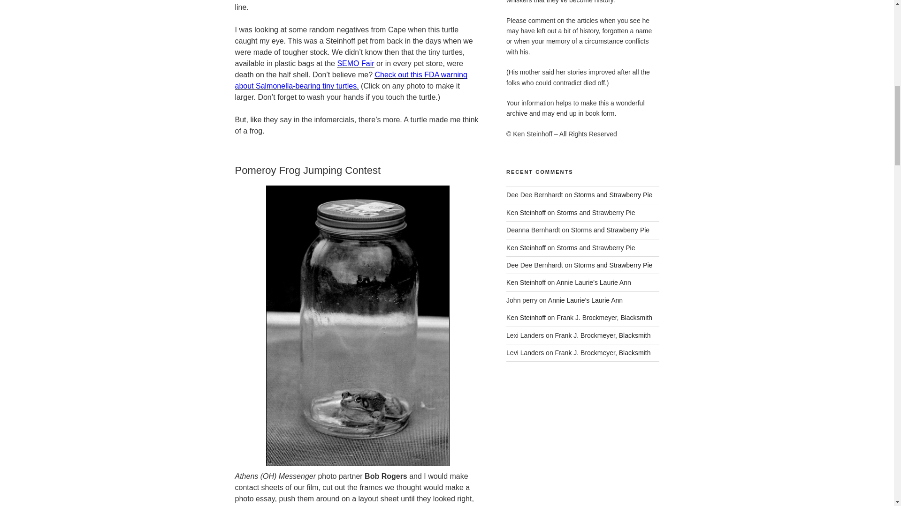  Describe the element at coordinates (613, 265) in the screenshot. I see `Storms and Strawberry Pie` at that location.